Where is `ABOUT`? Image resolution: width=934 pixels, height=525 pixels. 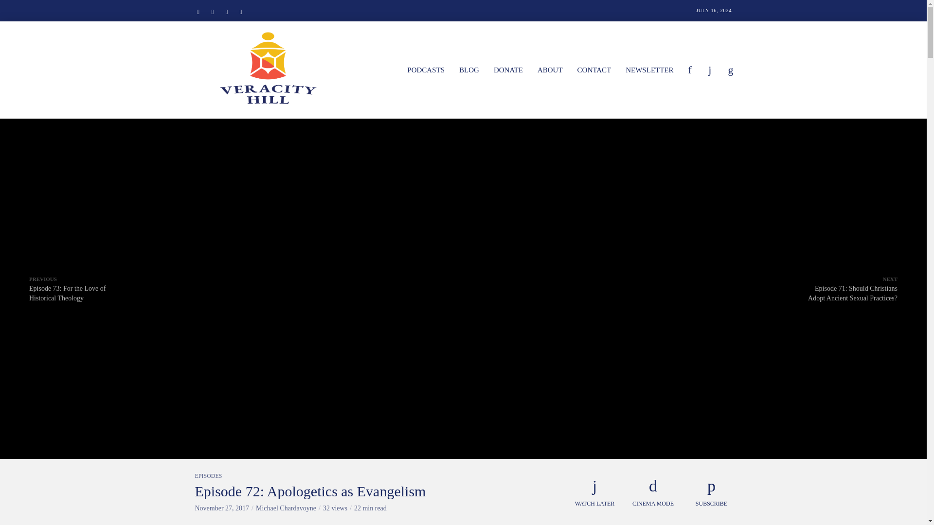 ABOUT is located at coordinates (550, 70).